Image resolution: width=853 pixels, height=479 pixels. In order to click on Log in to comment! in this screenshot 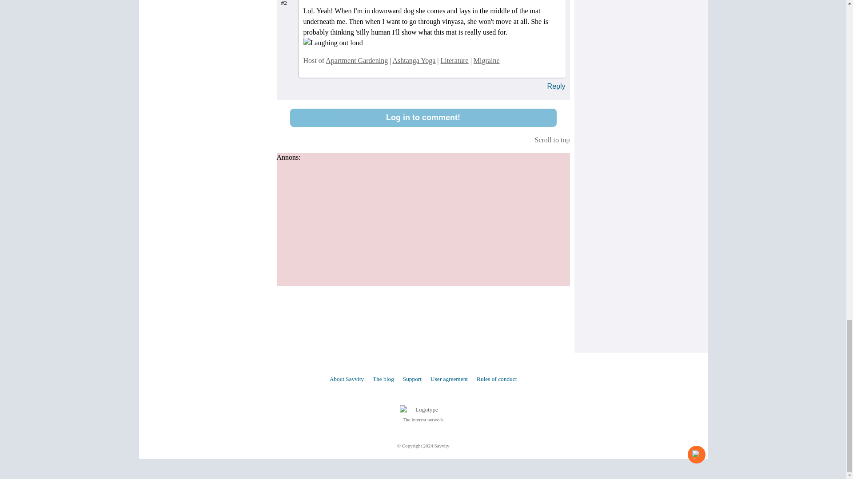, I will do `click(423, 118)`.